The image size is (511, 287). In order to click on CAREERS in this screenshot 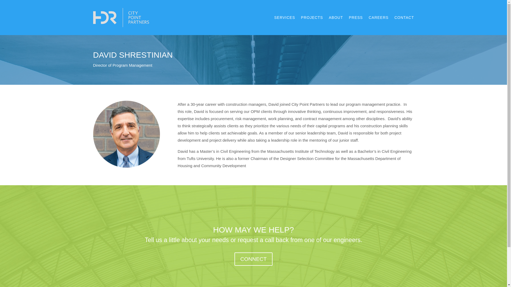, I will do `click(378, 18)`.